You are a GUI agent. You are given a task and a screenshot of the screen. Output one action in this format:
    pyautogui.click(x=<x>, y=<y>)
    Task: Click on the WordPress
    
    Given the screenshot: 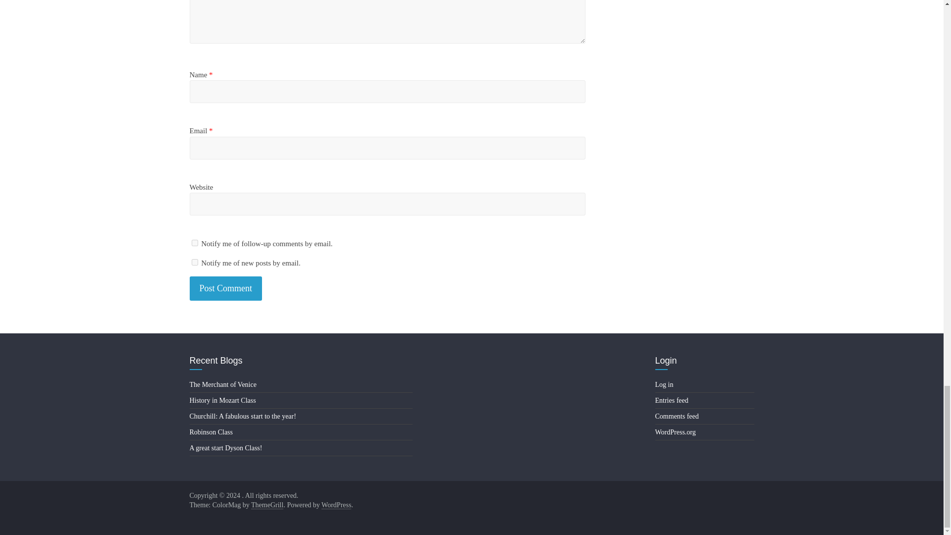 What is the action you would take?
    pyautogui.click(x=336, y=505)
    